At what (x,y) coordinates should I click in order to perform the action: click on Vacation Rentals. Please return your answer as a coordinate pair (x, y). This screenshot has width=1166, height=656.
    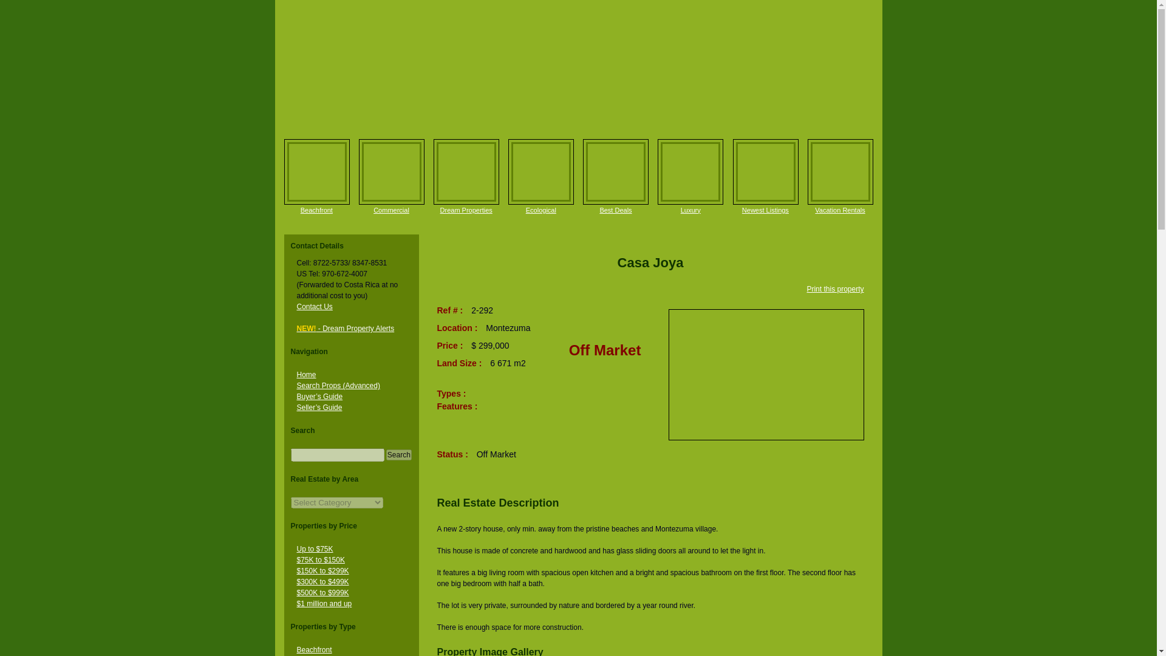
    Looking at the image, I should click on (840, 210).